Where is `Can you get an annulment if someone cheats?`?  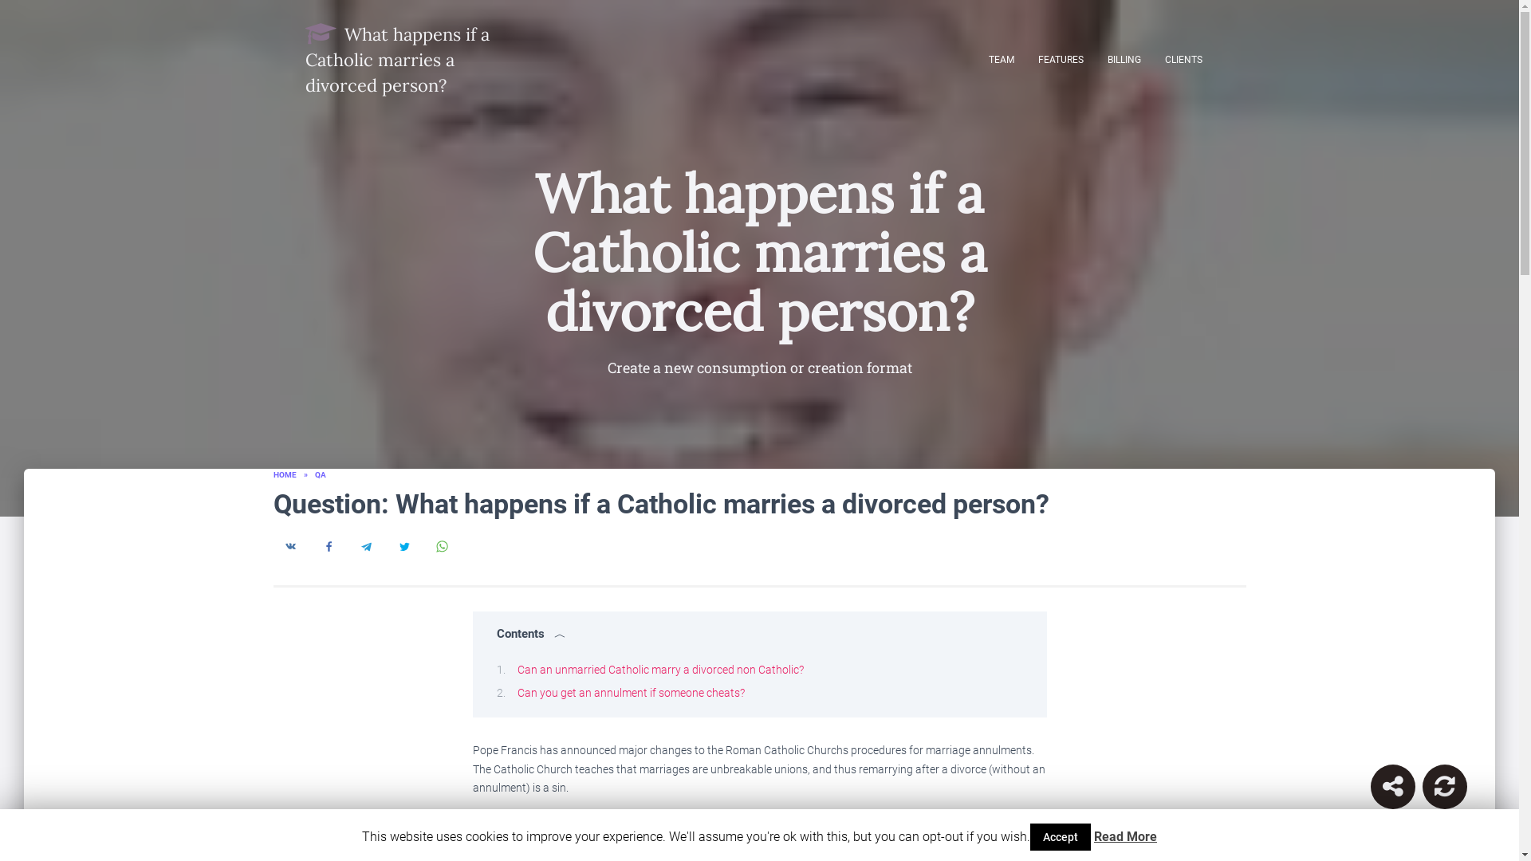 Can you get an annulment if someone cheats? is located at coordinates (630, 692).